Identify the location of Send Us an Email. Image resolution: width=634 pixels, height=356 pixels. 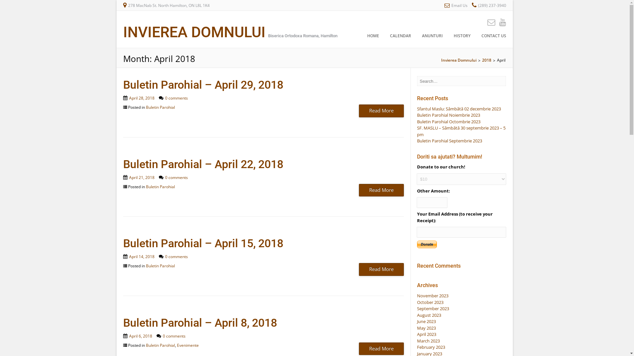
(489, 22).